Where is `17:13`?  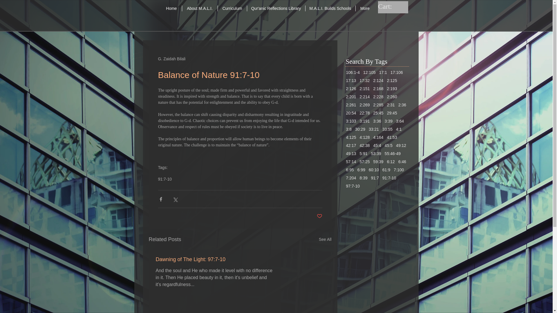 17:13 is located at coordinates (351, 81).